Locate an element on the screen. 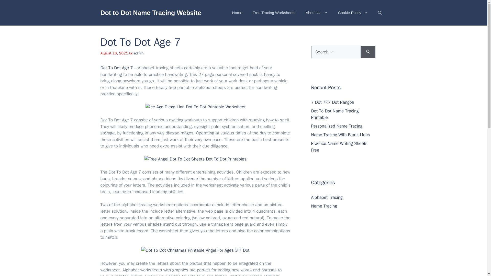 The image size is (491, 276). Personalized Name Tracing is located at coordinates (337, 126).